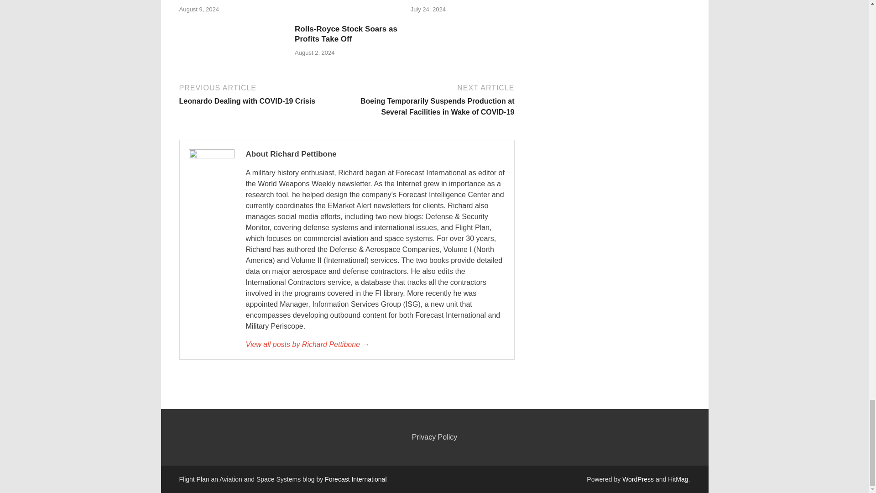 Image resolution: width=876 pixels, height=493 pixels. I want to click on Rolls-Royce Stock Soars as Profits Take Off, so click(346, 34).